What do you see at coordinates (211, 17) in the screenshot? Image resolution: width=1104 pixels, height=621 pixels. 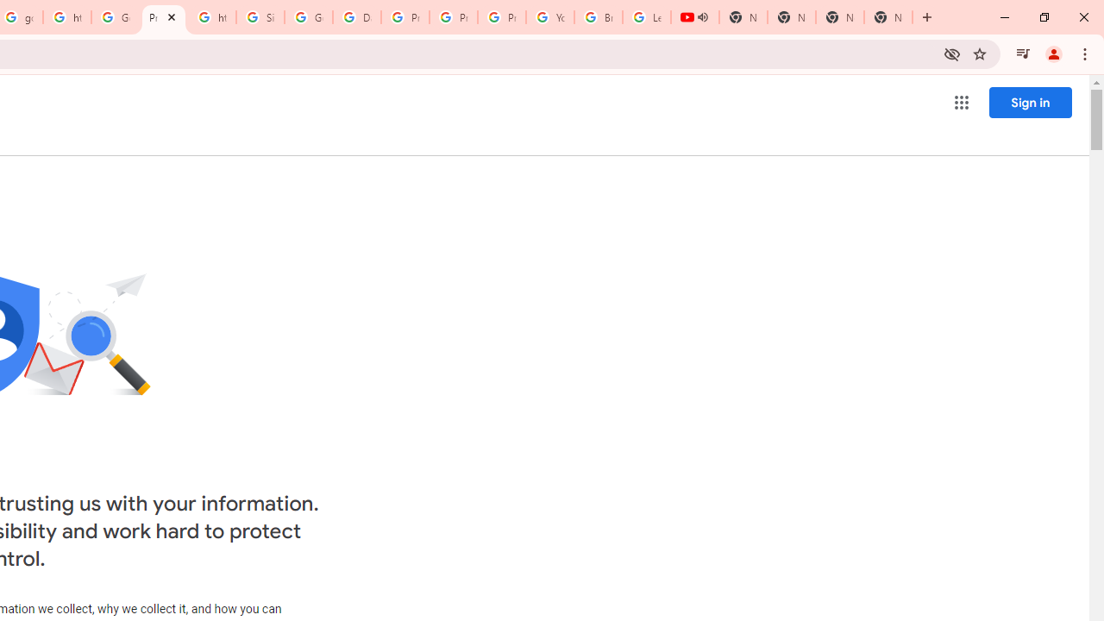 I see `https://scholar.google.com/` at bounding box center [211, 17].